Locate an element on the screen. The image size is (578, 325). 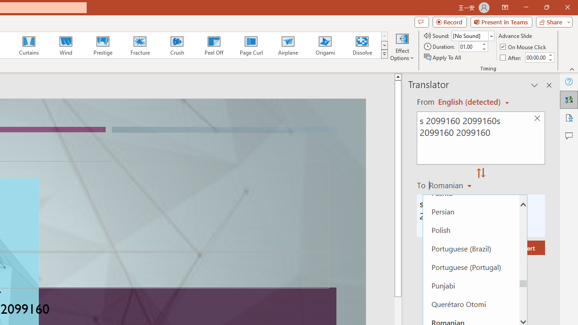
After is located at coordinates (511, 57).